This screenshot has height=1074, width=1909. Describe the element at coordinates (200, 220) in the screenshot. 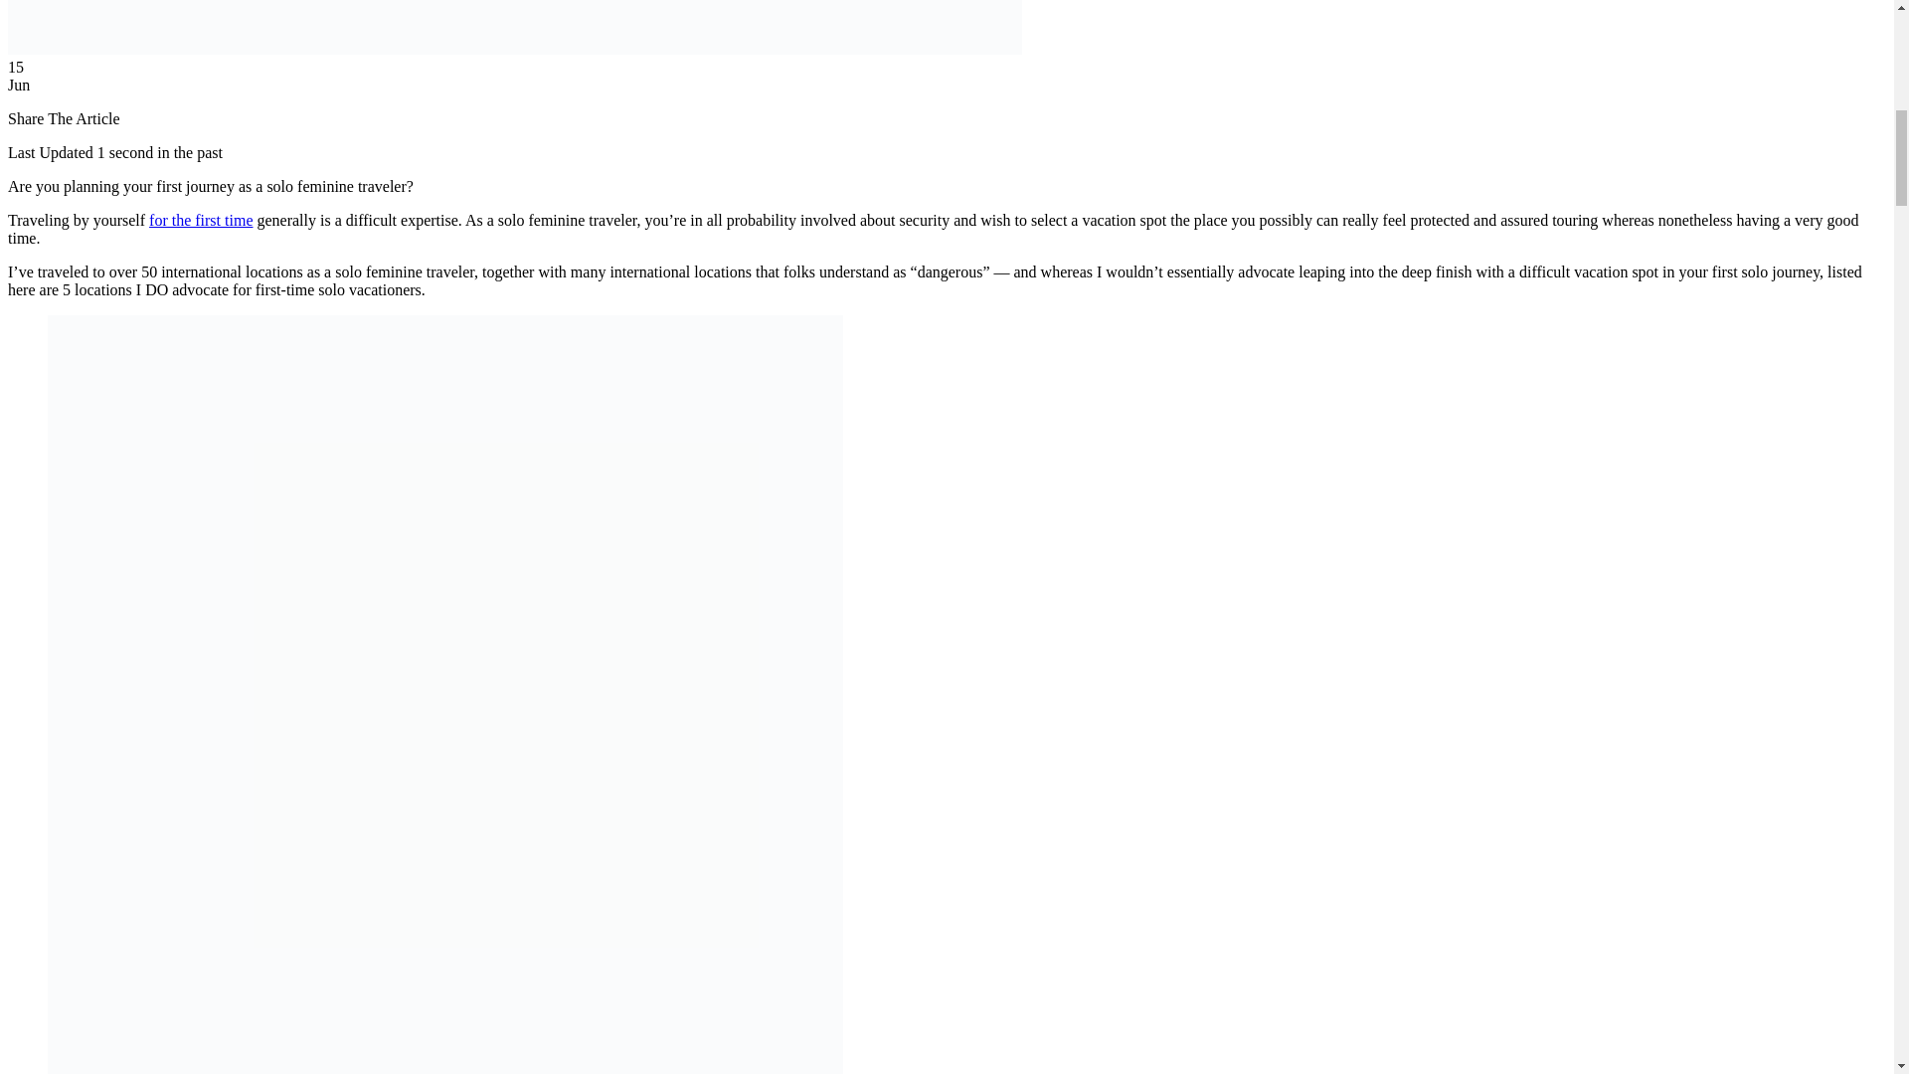

I see `for the first time` at that location.